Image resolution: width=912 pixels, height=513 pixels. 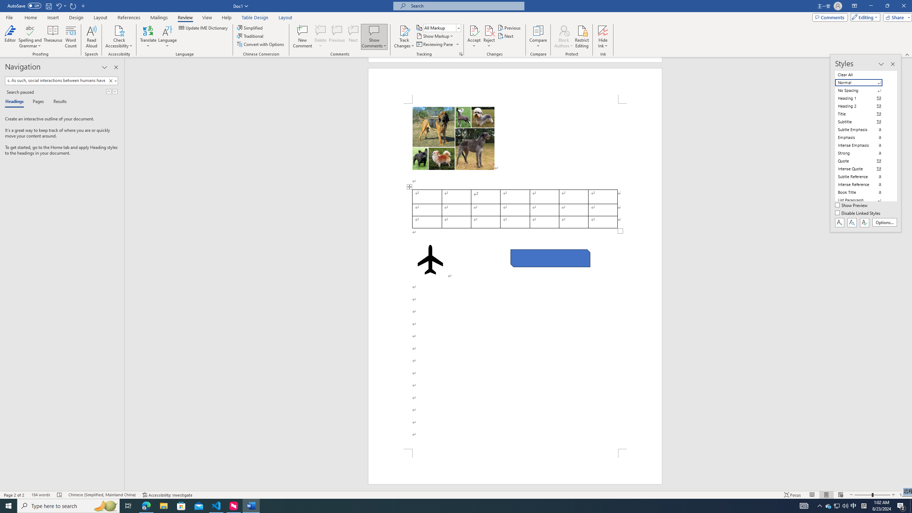 I want to click on Subtitle, so click(x=863, y=122).